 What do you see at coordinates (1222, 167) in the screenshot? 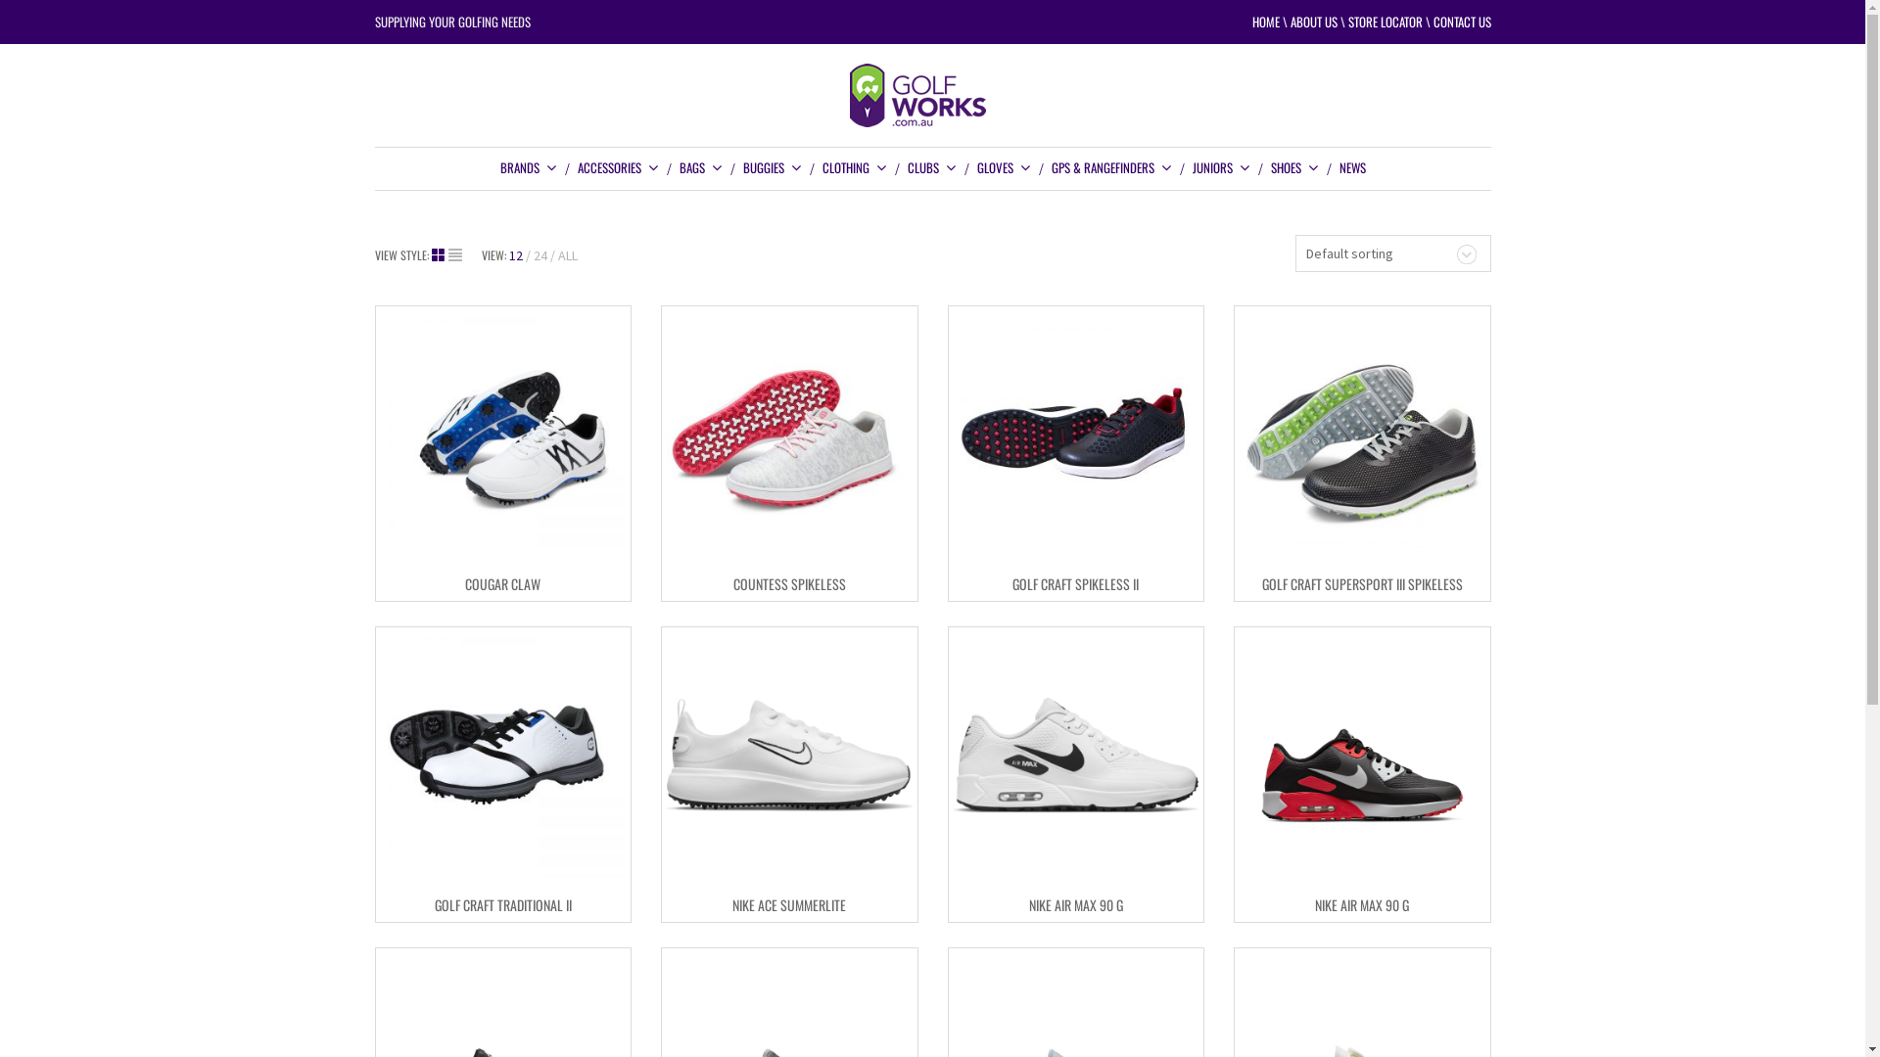
I see `JUNIORS` at bounding box center [1222, 167].